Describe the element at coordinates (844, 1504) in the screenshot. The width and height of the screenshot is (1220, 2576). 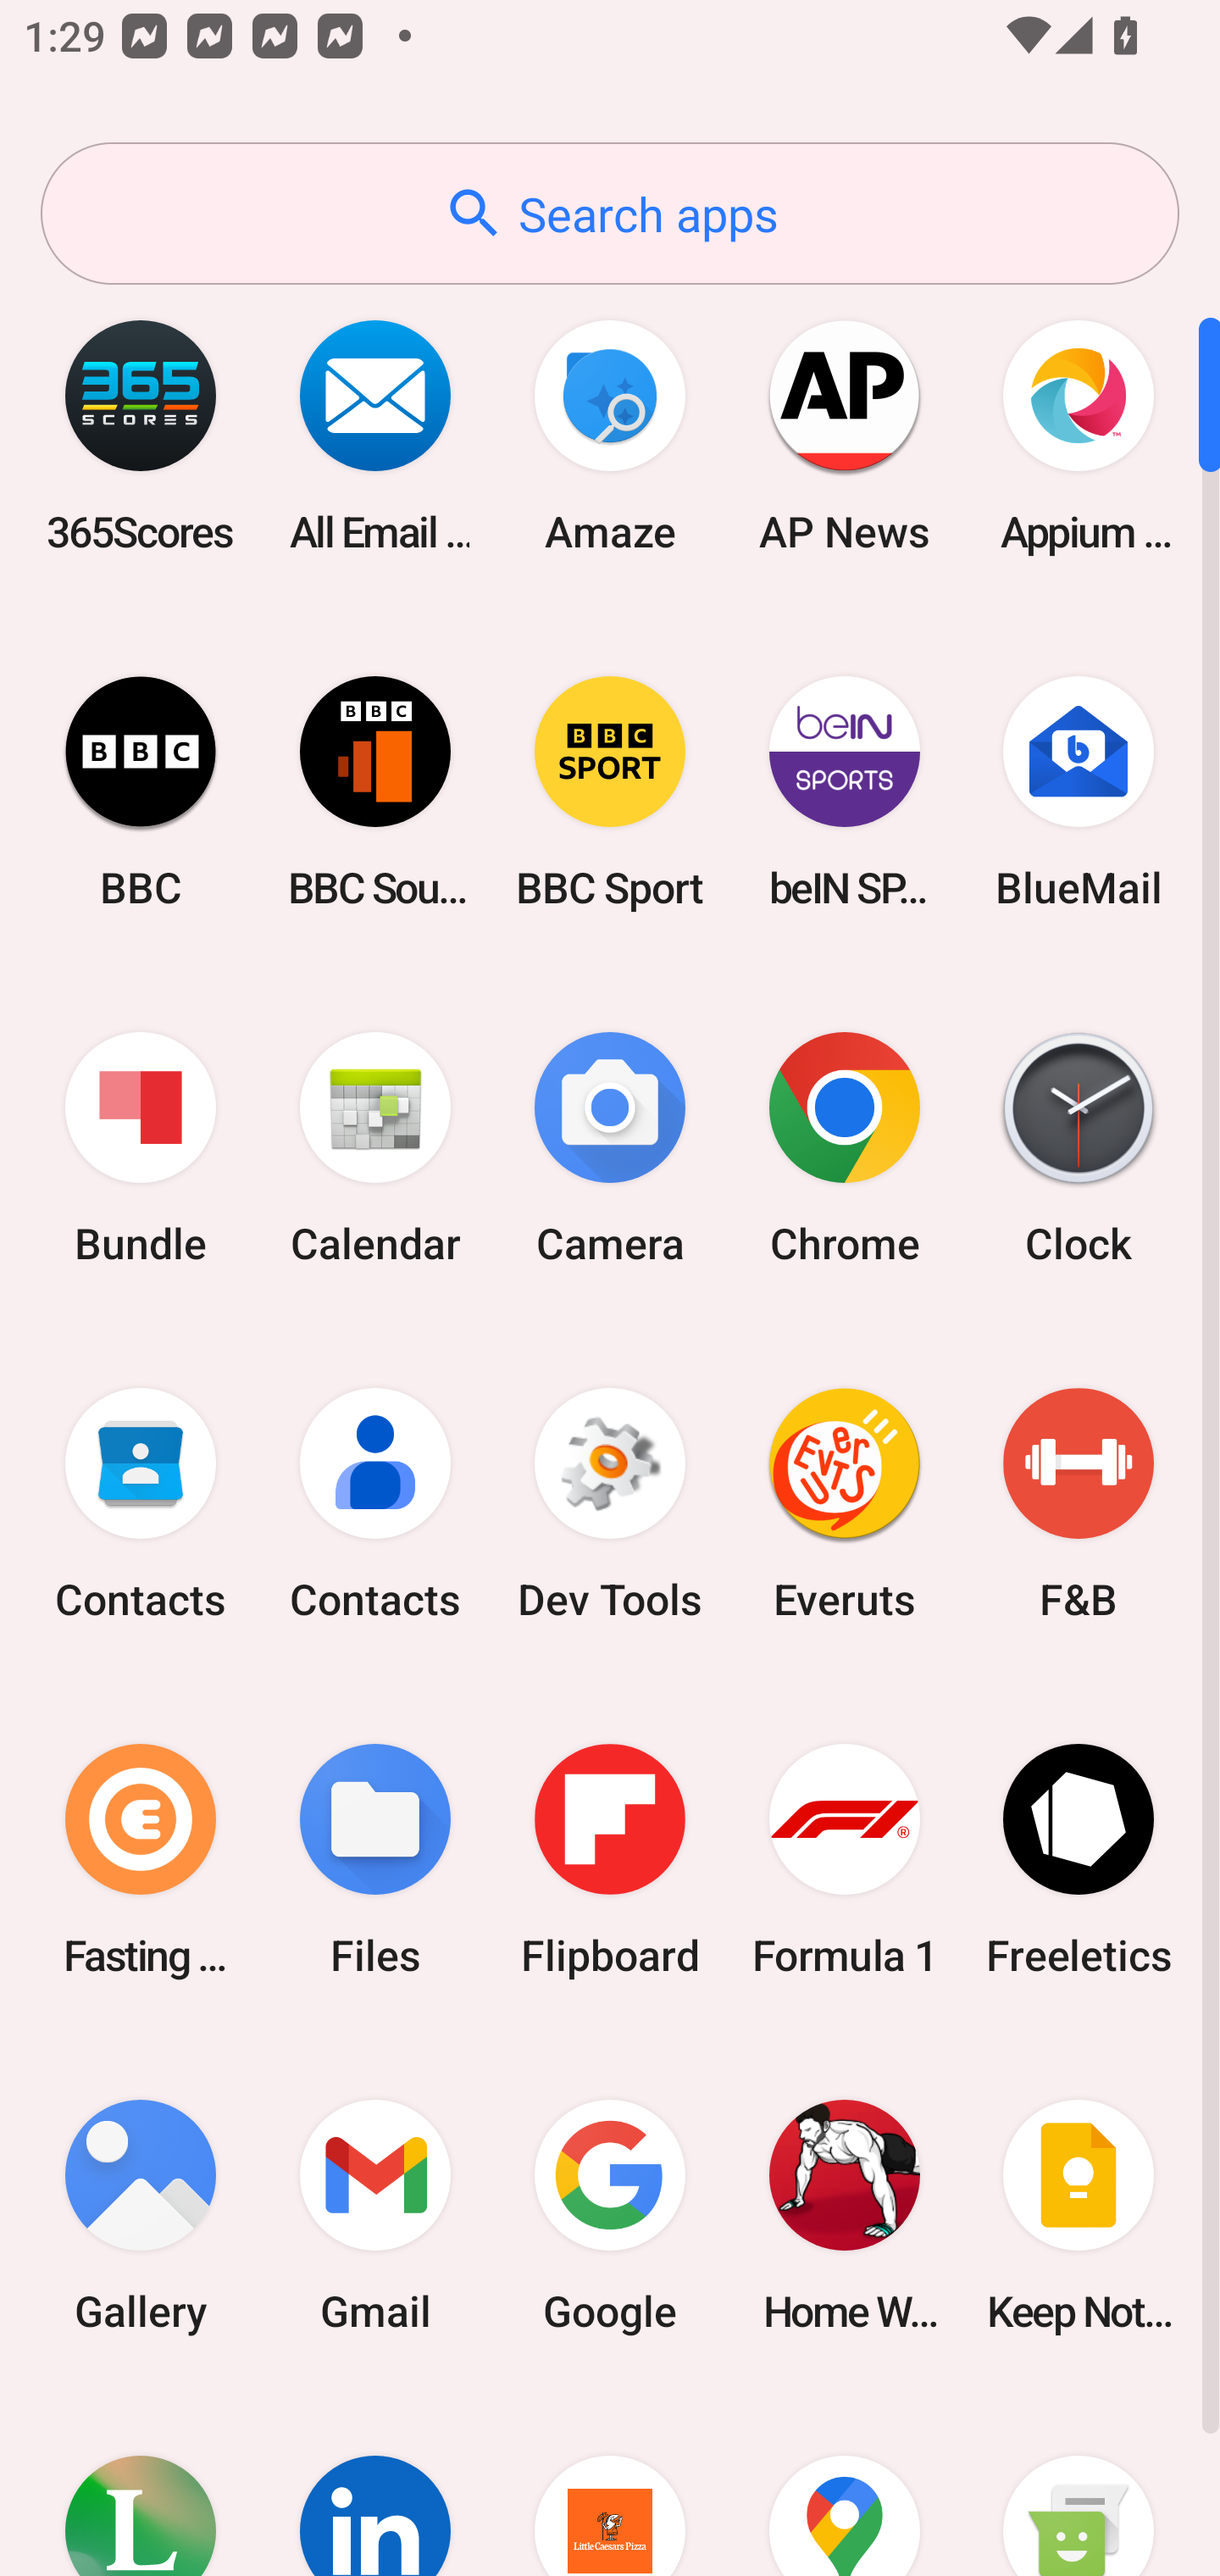
I see `Everuts` at that location.